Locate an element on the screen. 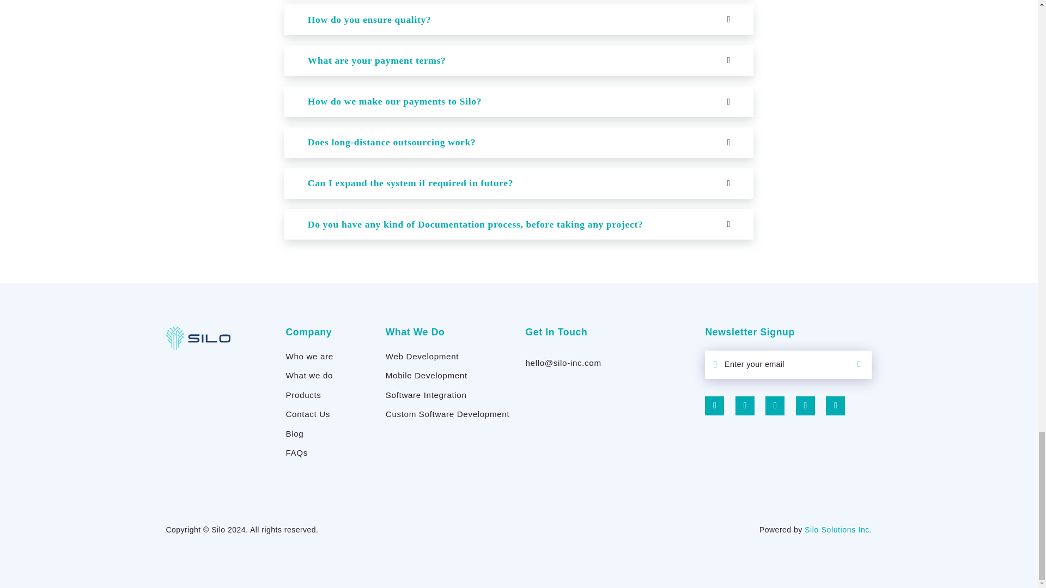  Software Integration is located at coordinates (426, 395).